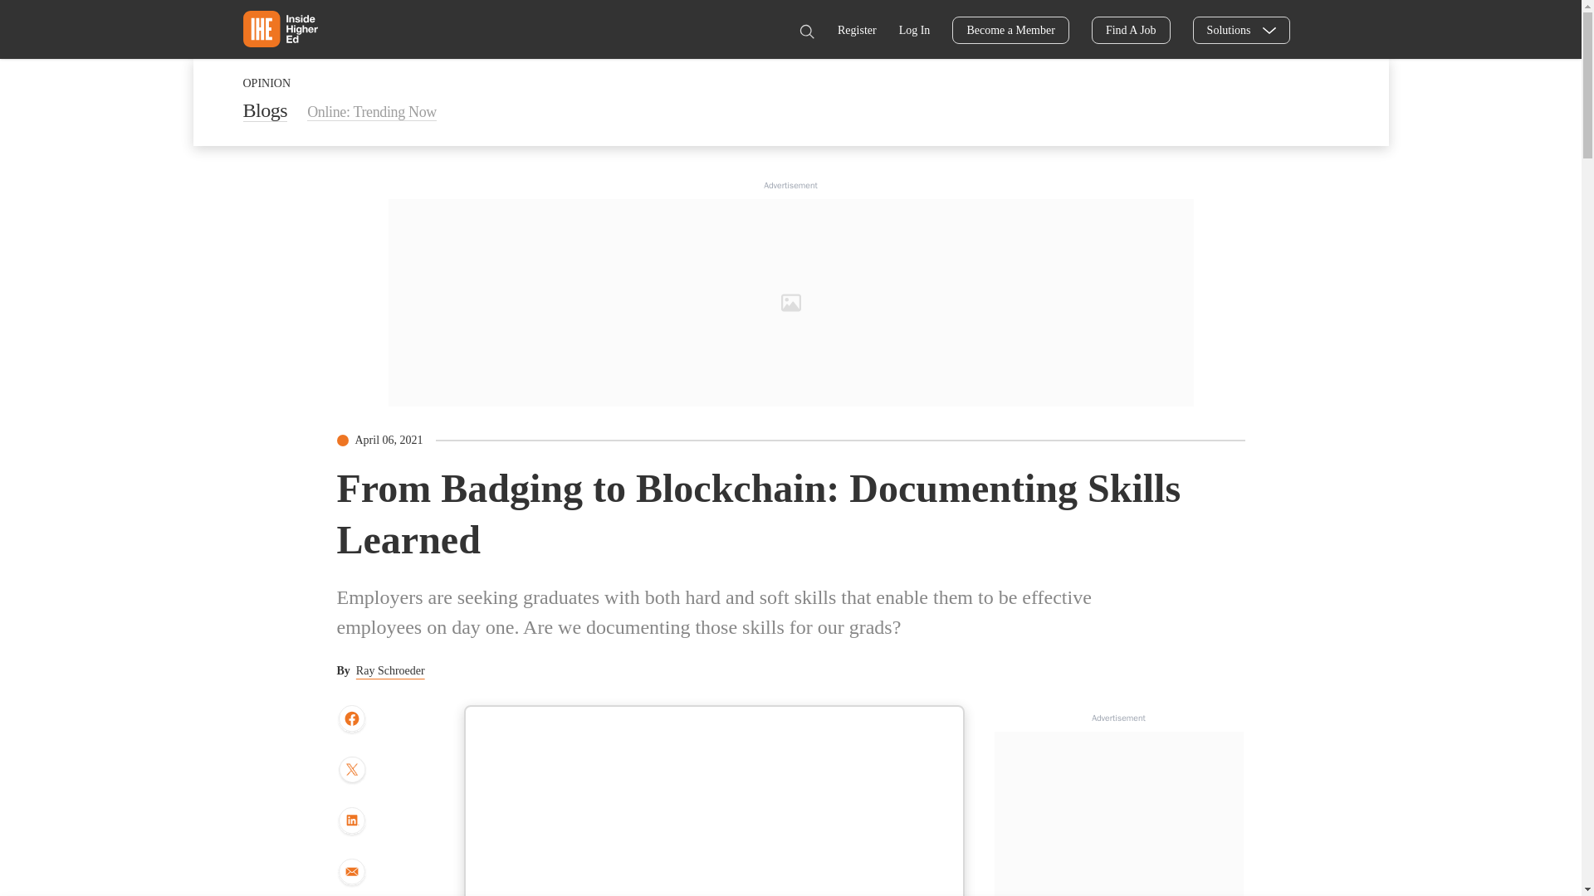  Describe the element at coordinates (351, 873) in the screenshot. I see `share by email` at that location.